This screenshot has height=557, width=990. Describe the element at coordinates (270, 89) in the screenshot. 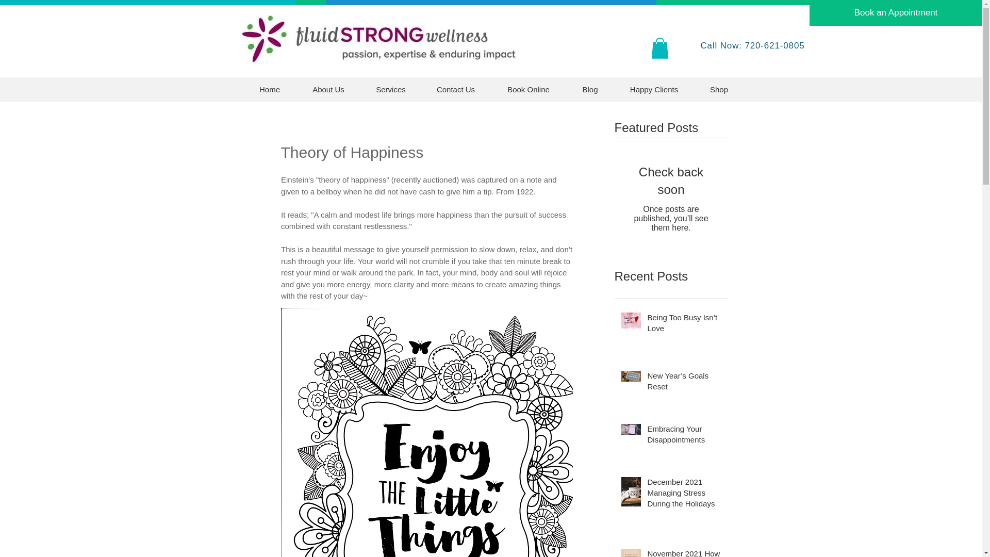

I see `Home` at that location.